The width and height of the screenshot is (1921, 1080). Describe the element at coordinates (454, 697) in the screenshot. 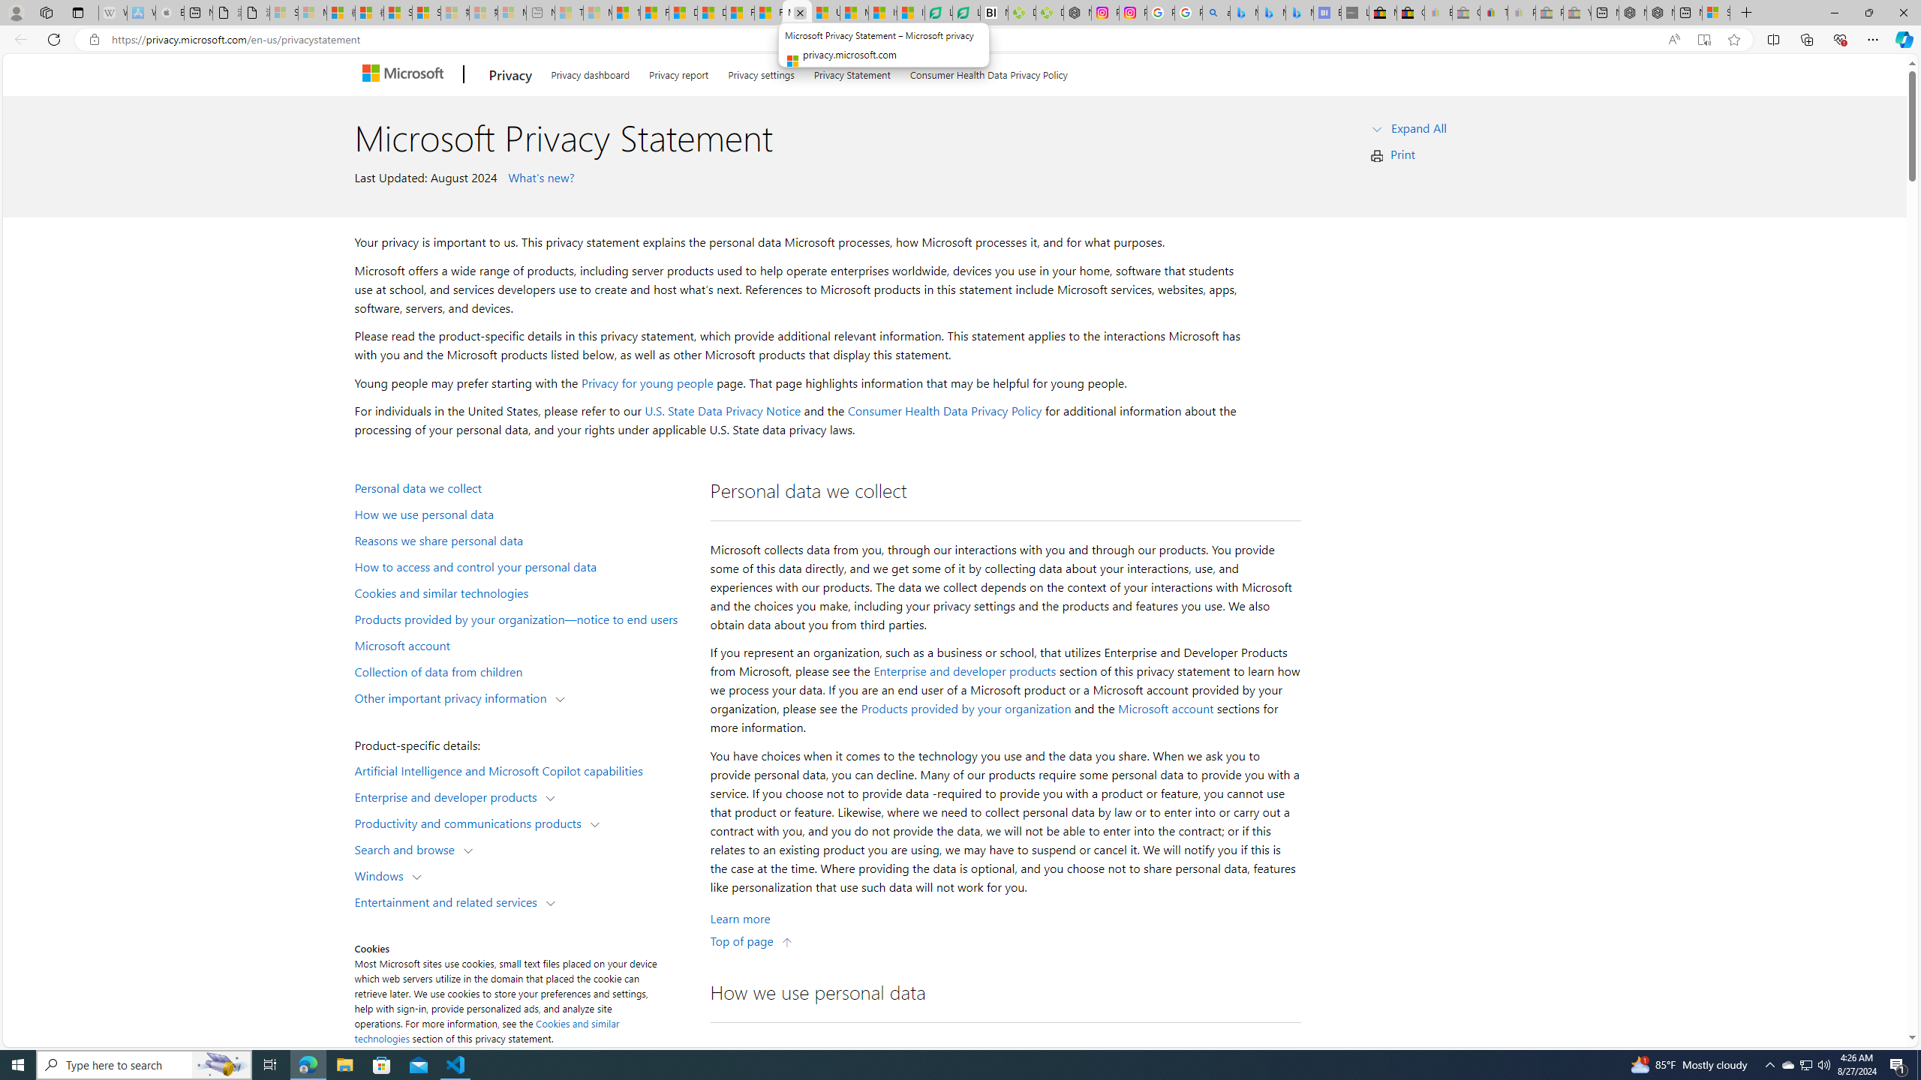

I see `Other important privacy information` at that location.